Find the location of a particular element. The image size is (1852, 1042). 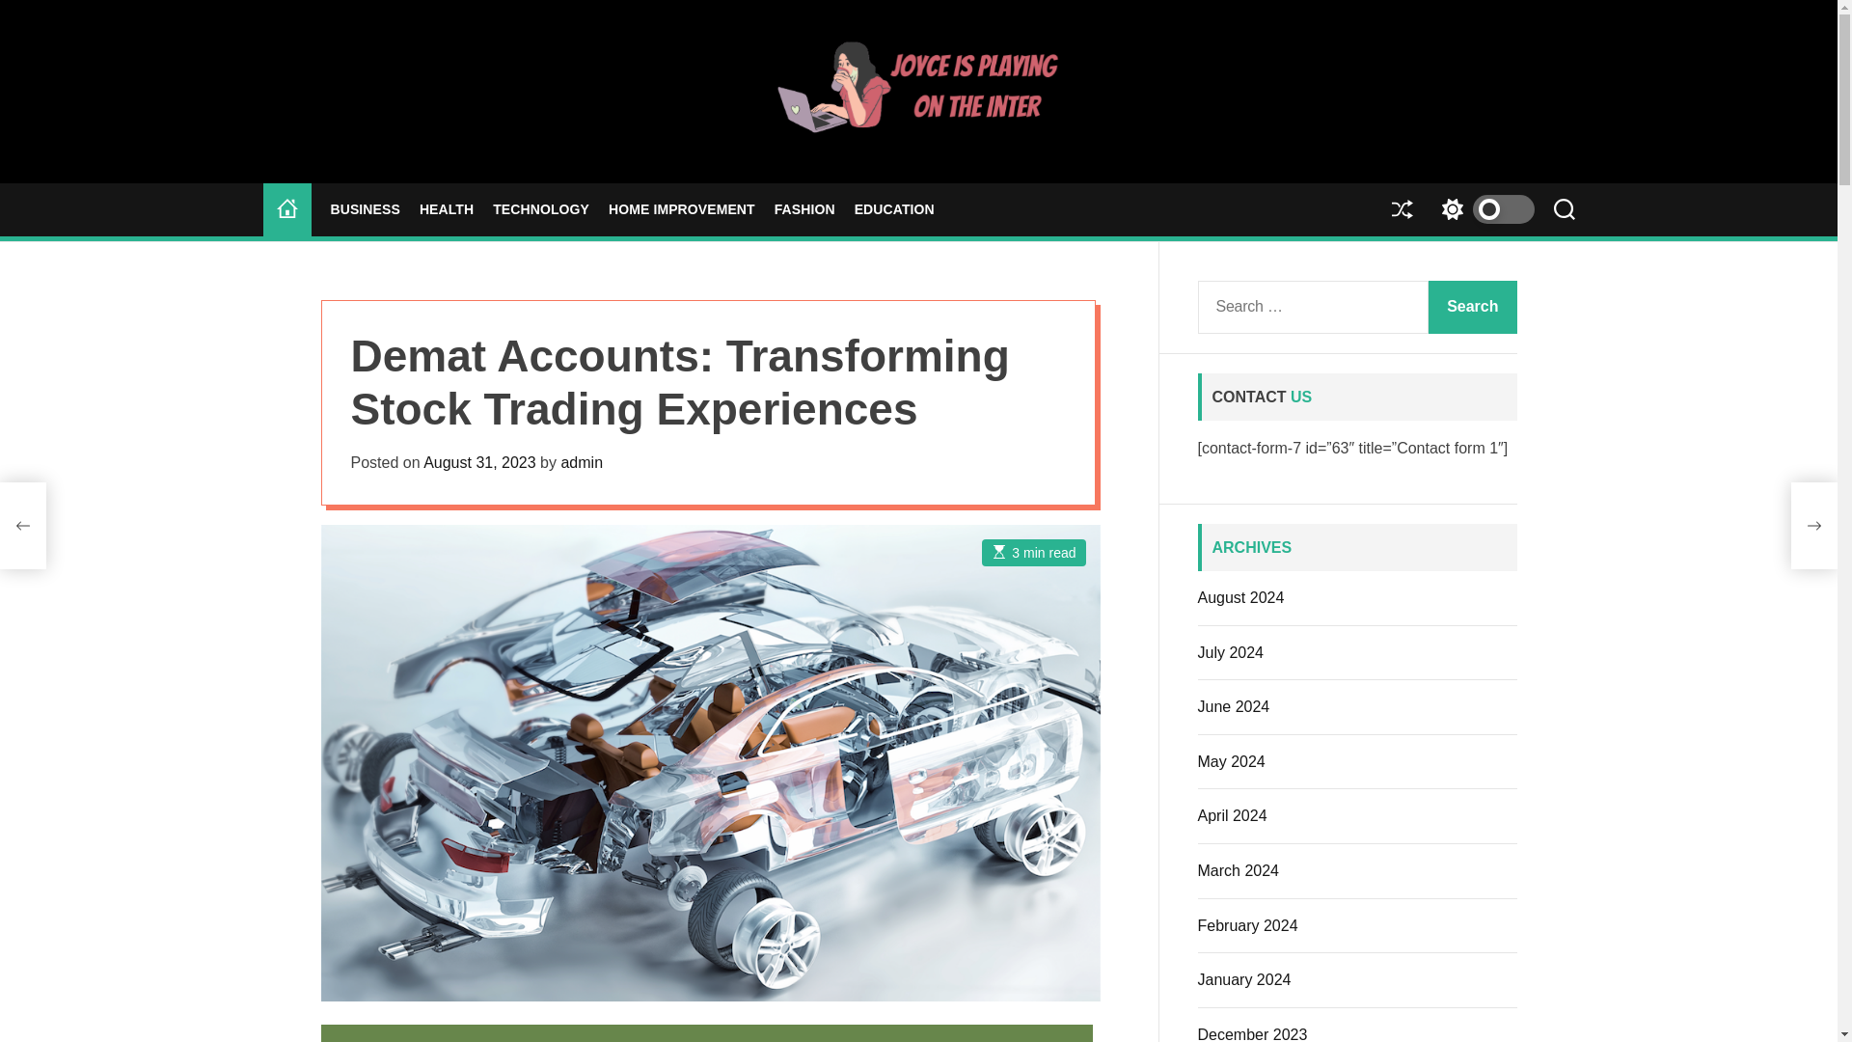

TECHNOLOGY is located at coordinates (540, 209).